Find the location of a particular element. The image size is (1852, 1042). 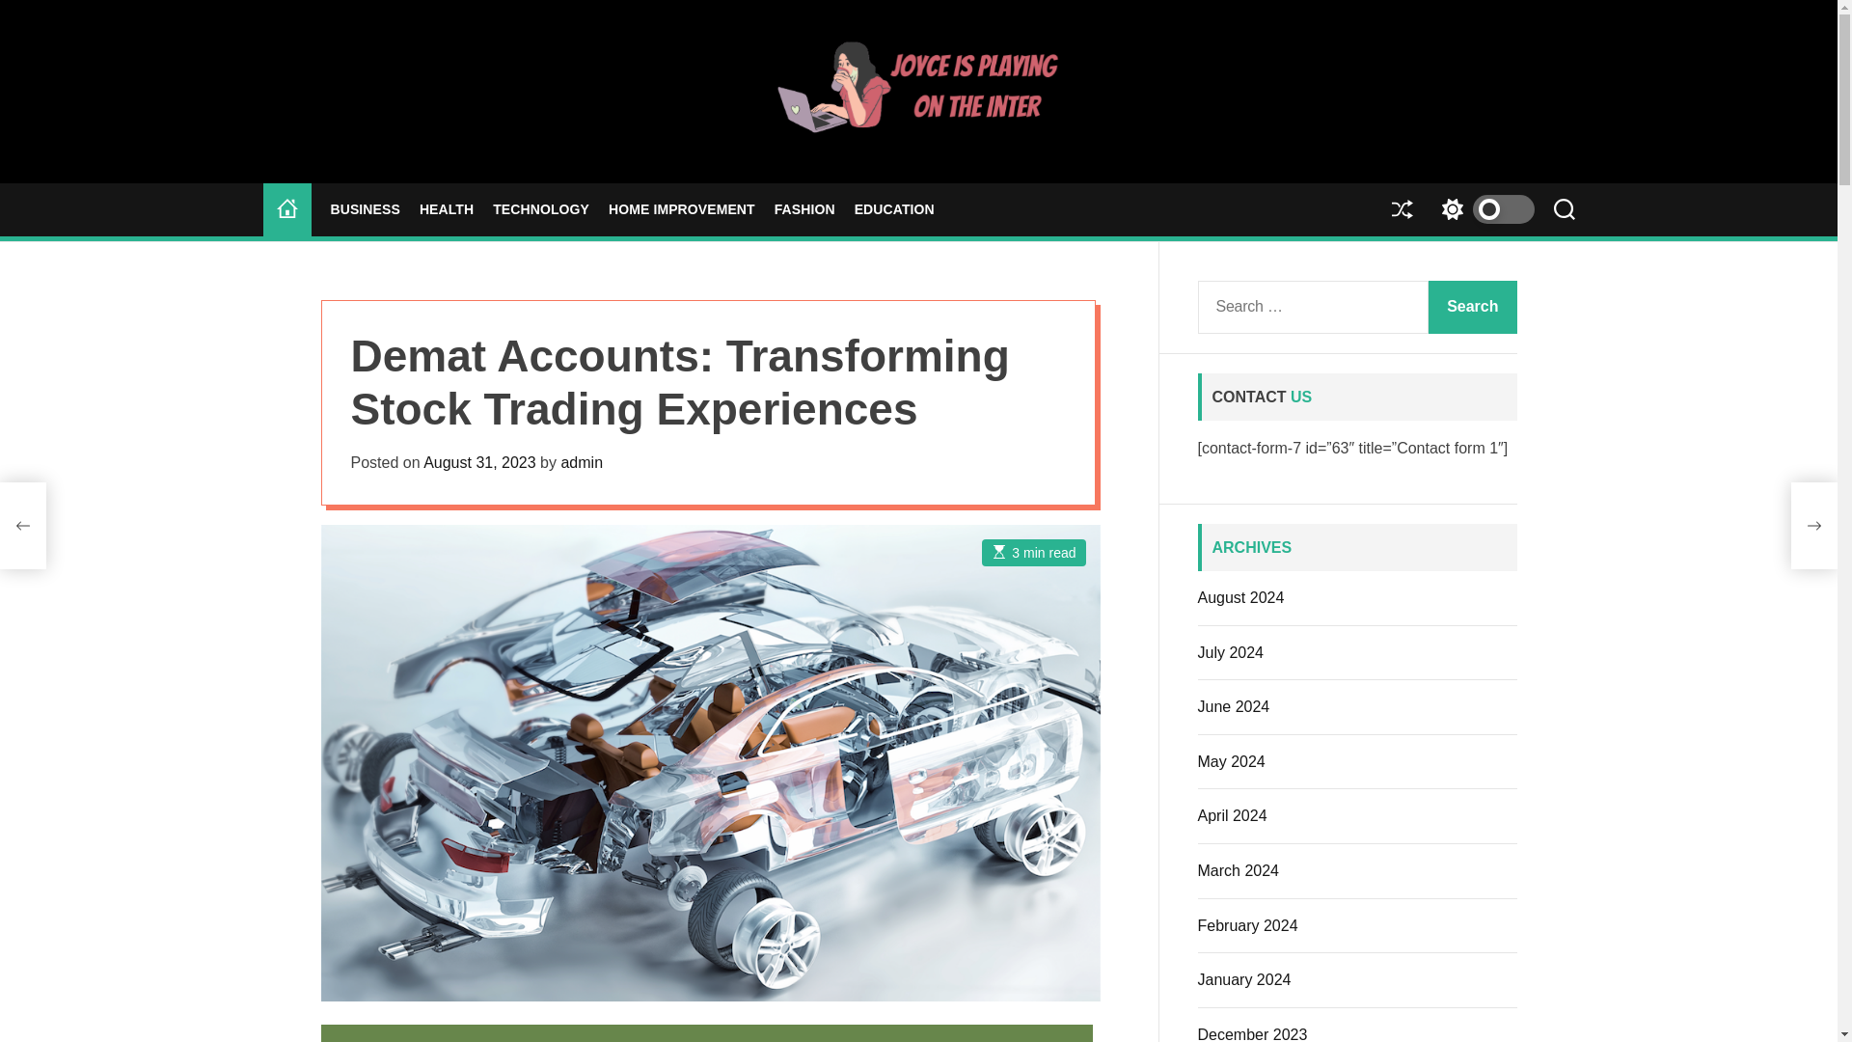

TECHNOLOGY is located at coordinates (540, 209).